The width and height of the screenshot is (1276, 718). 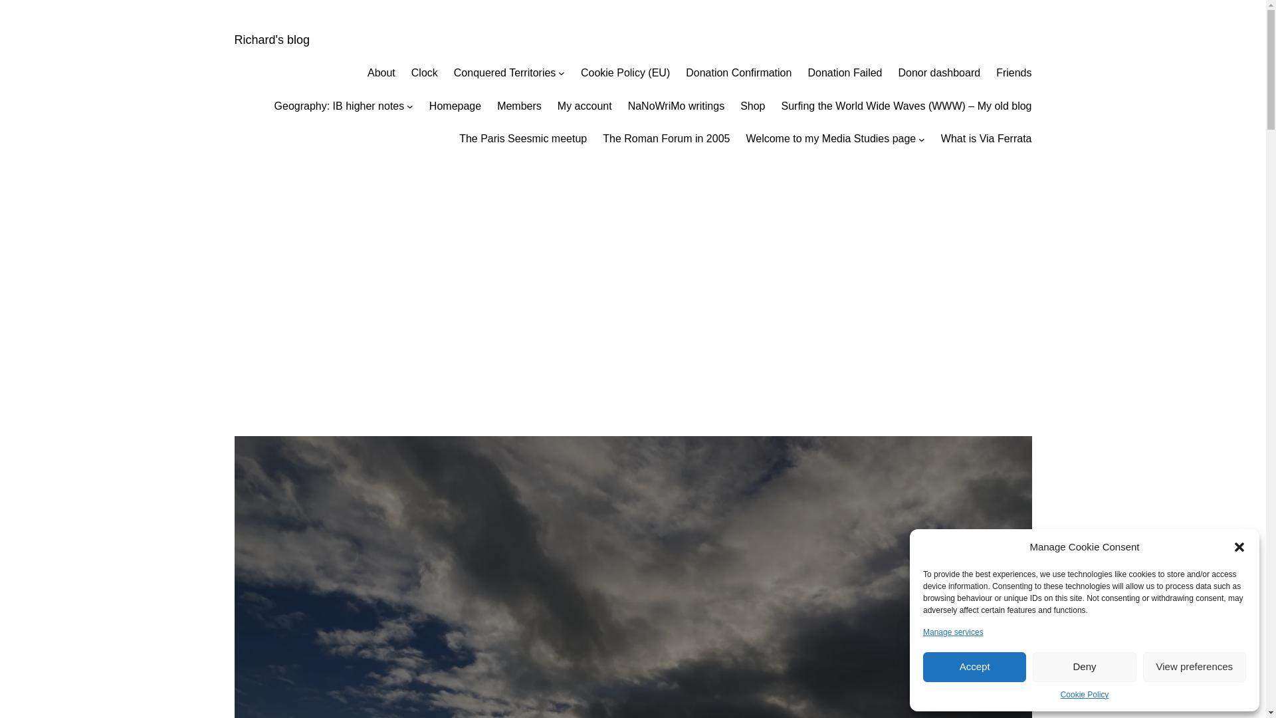 What do you see at coordinates (271, 40) in the screenshot?
I see `Richard's blog` at bounding box center [271, 40].